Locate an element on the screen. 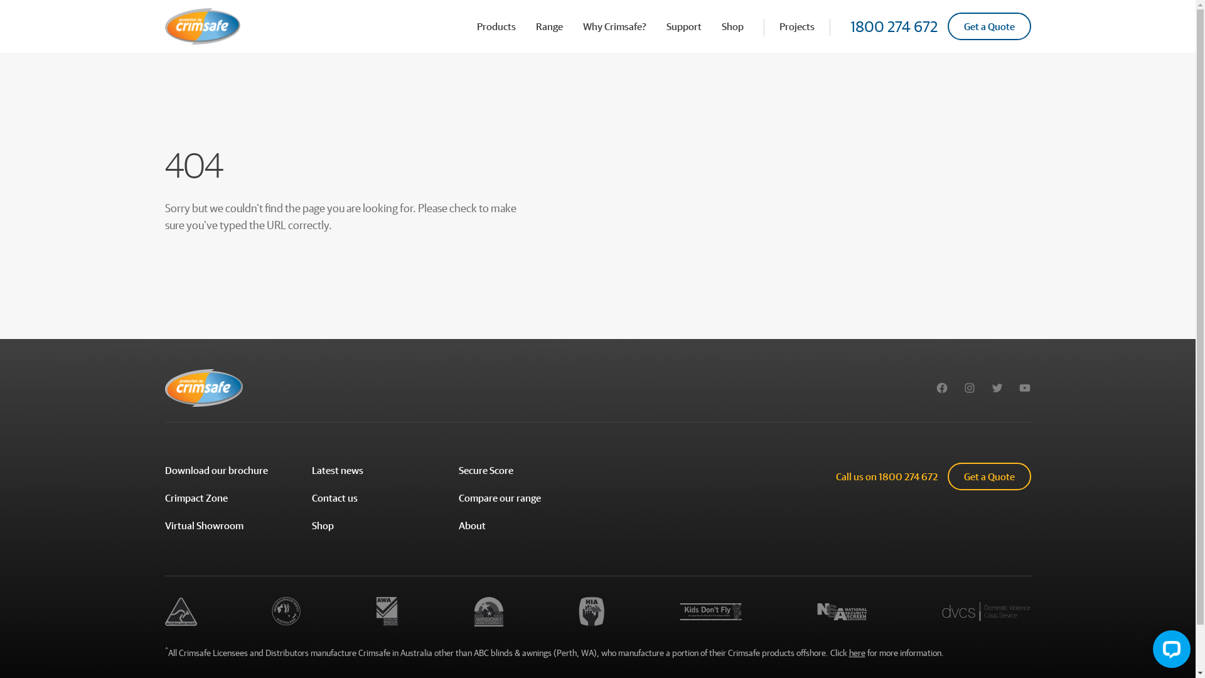  Kids Health Logo is located at coordinates (710, 611).